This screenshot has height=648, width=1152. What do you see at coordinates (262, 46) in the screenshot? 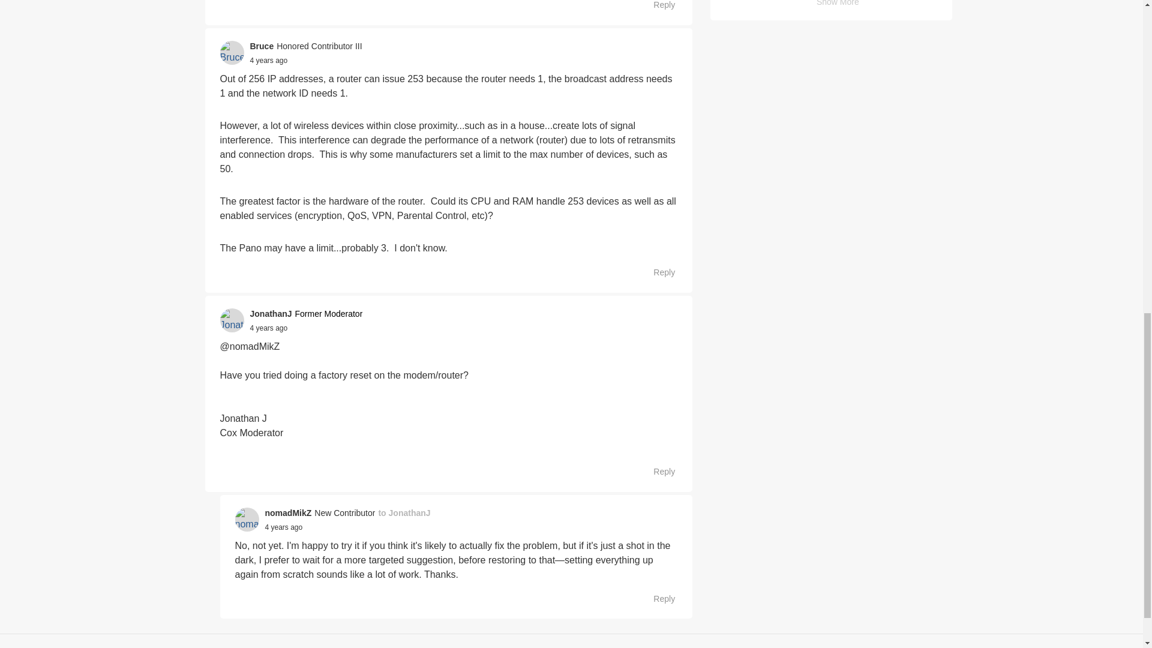
I see `Bruce` at bounding box center [262, 46].